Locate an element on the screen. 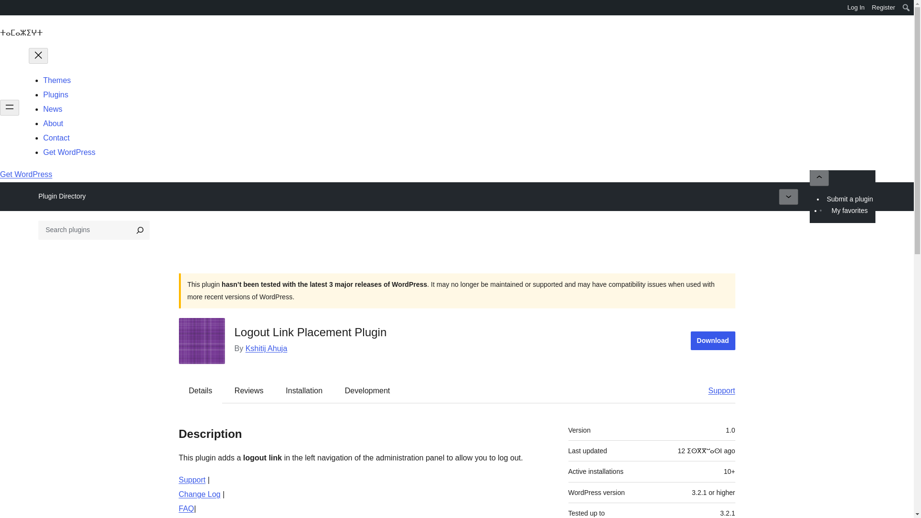  Get WordPress is located at coordinates (69, 152).